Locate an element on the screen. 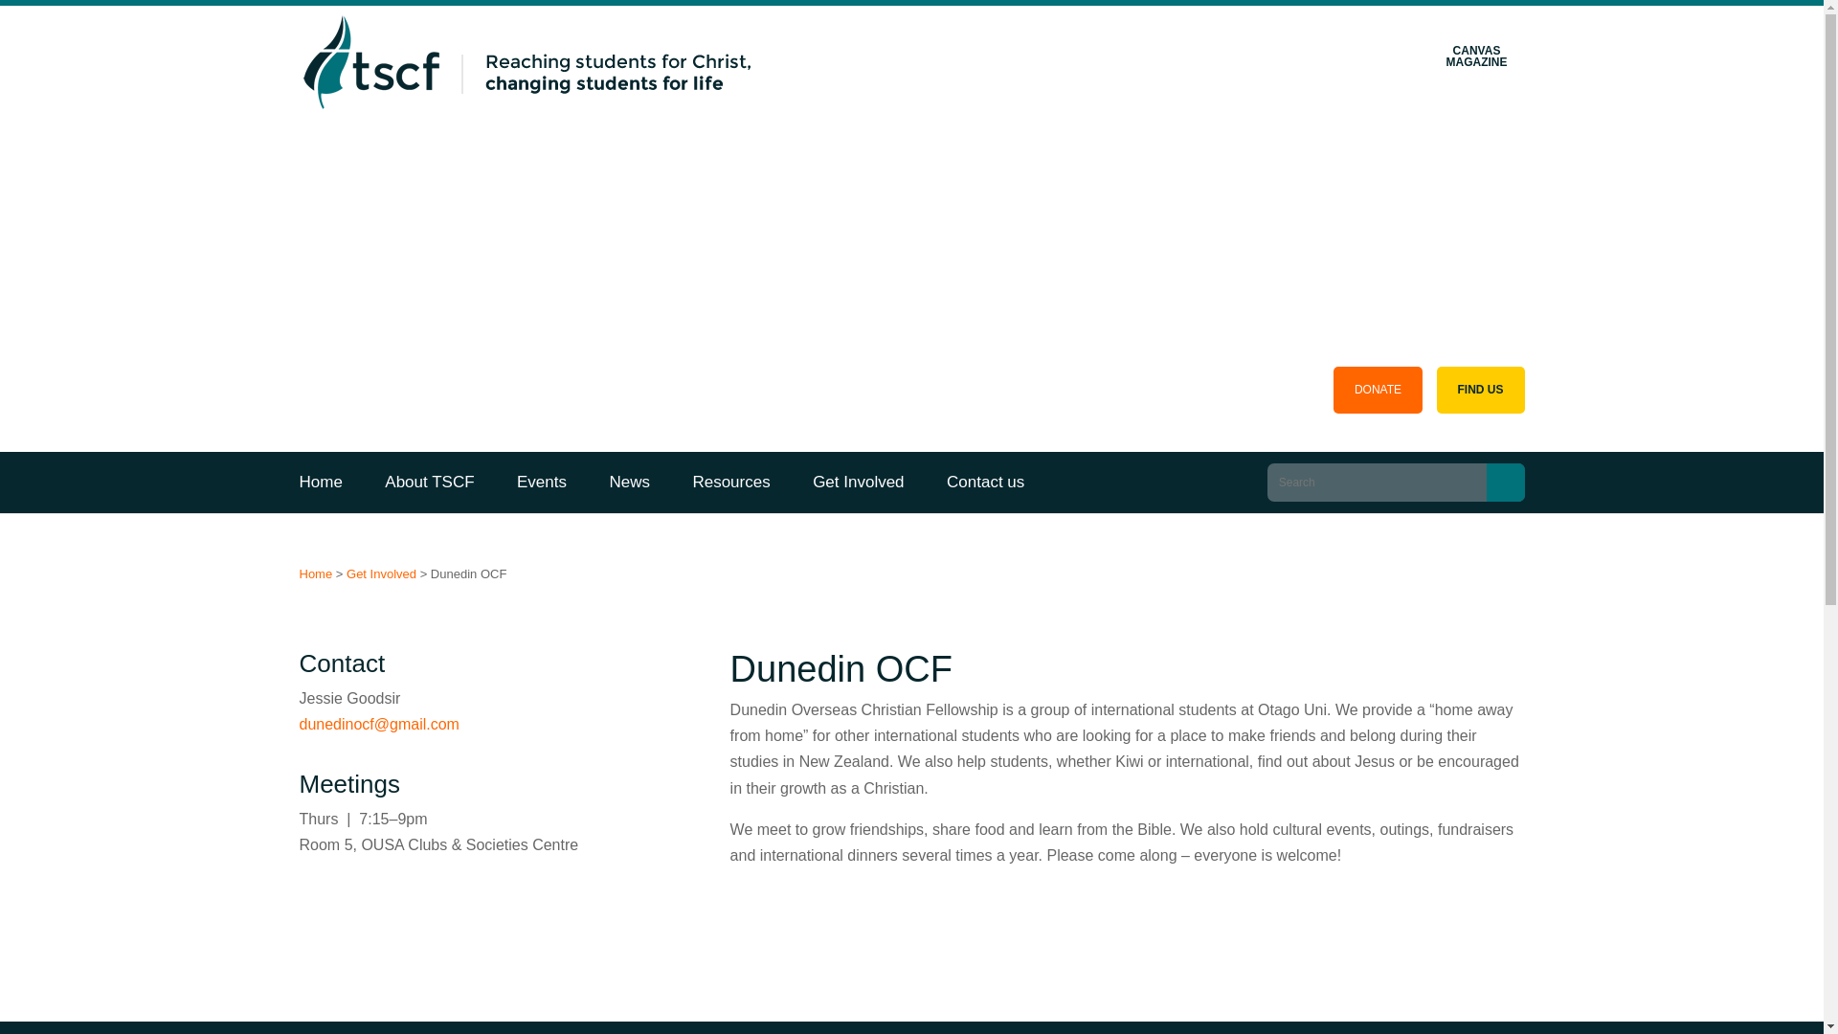 This screenshot has width=1838, height=1034. Resources is located at coordinates (729, 482).